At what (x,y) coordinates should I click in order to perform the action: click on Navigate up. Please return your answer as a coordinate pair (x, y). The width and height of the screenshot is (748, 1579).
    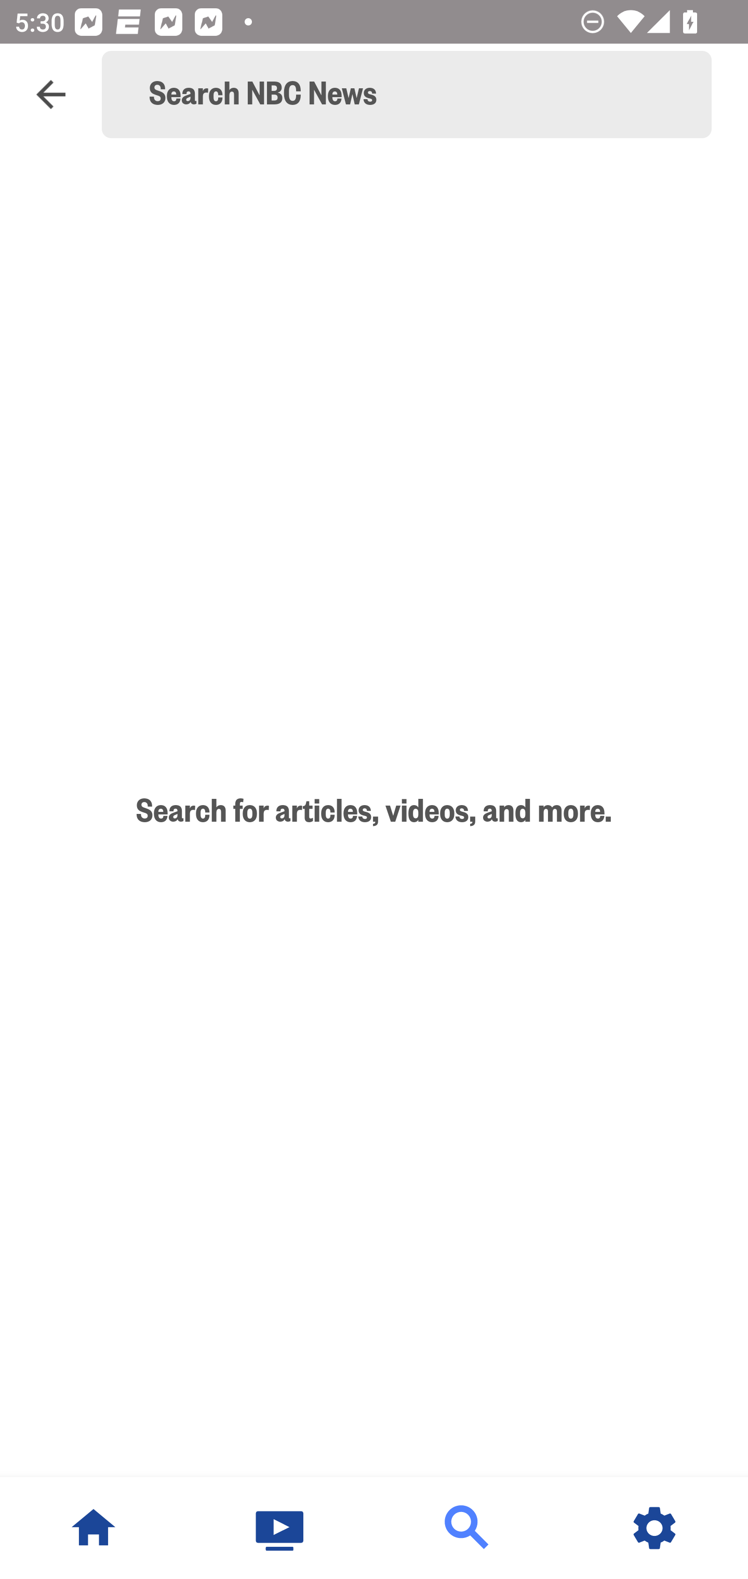
    Looking at the image, I should click on (51, 95).